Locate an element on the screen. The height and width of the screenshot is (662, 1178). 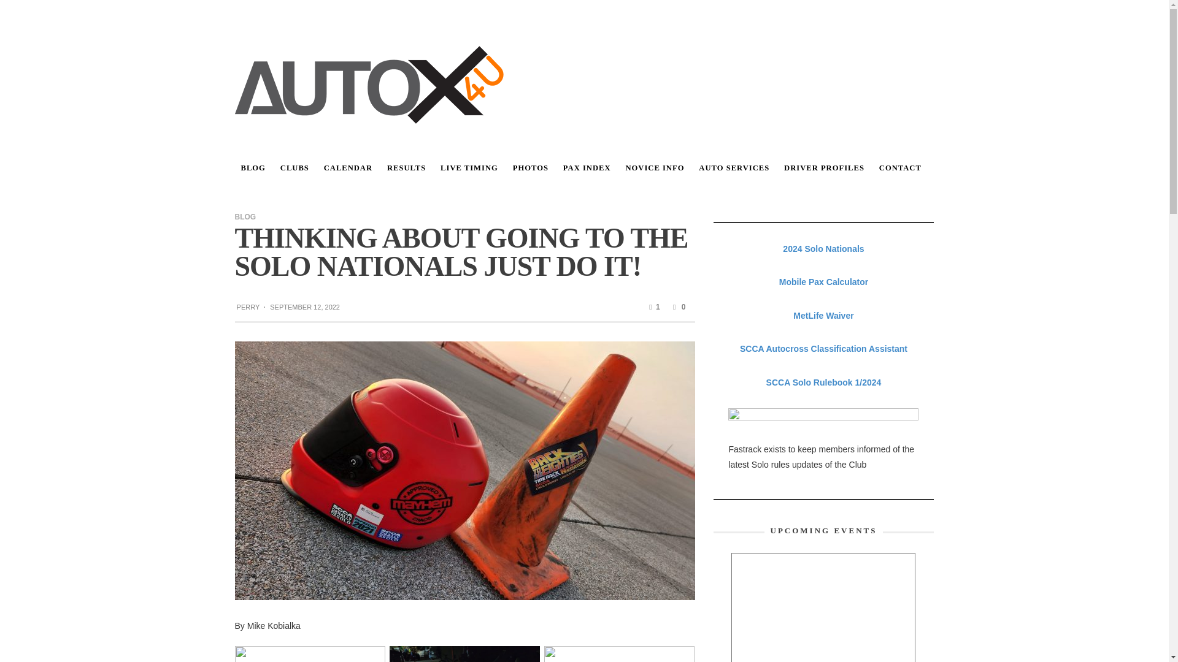
View all posts in Blog is located at coordinates (245, 216).